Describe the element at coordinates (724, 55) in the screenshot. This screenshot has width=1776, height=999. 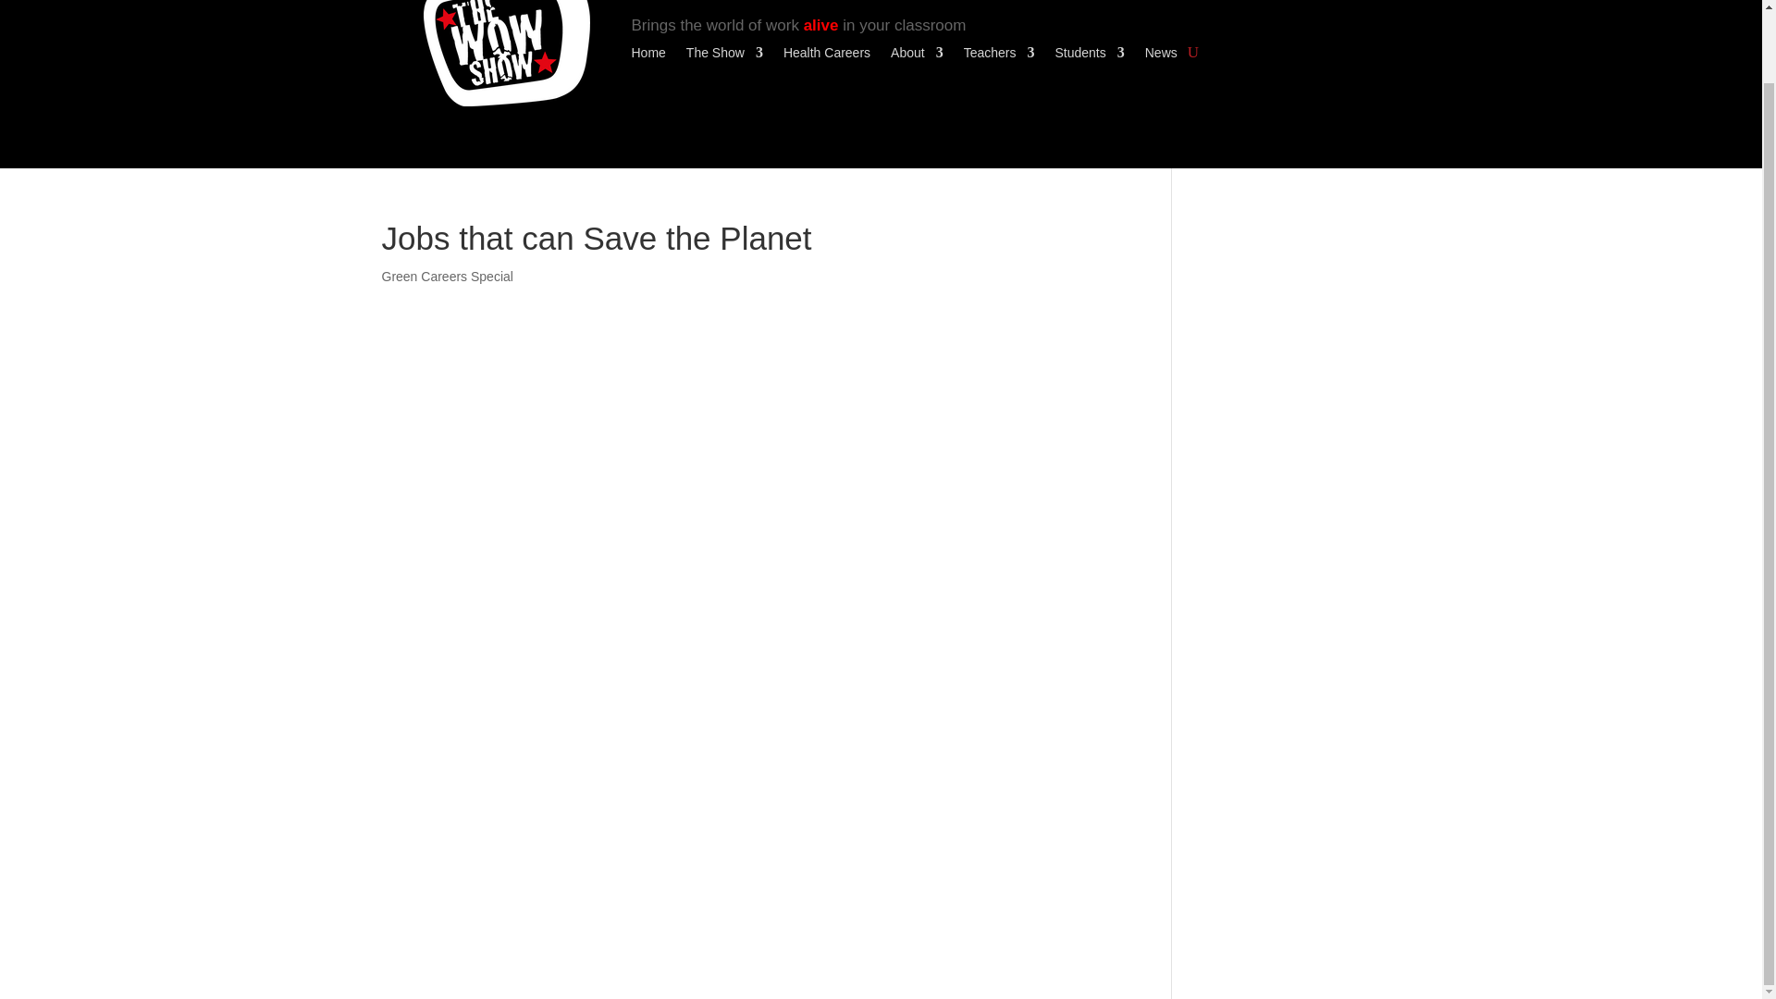
I see `The Show` at that location.